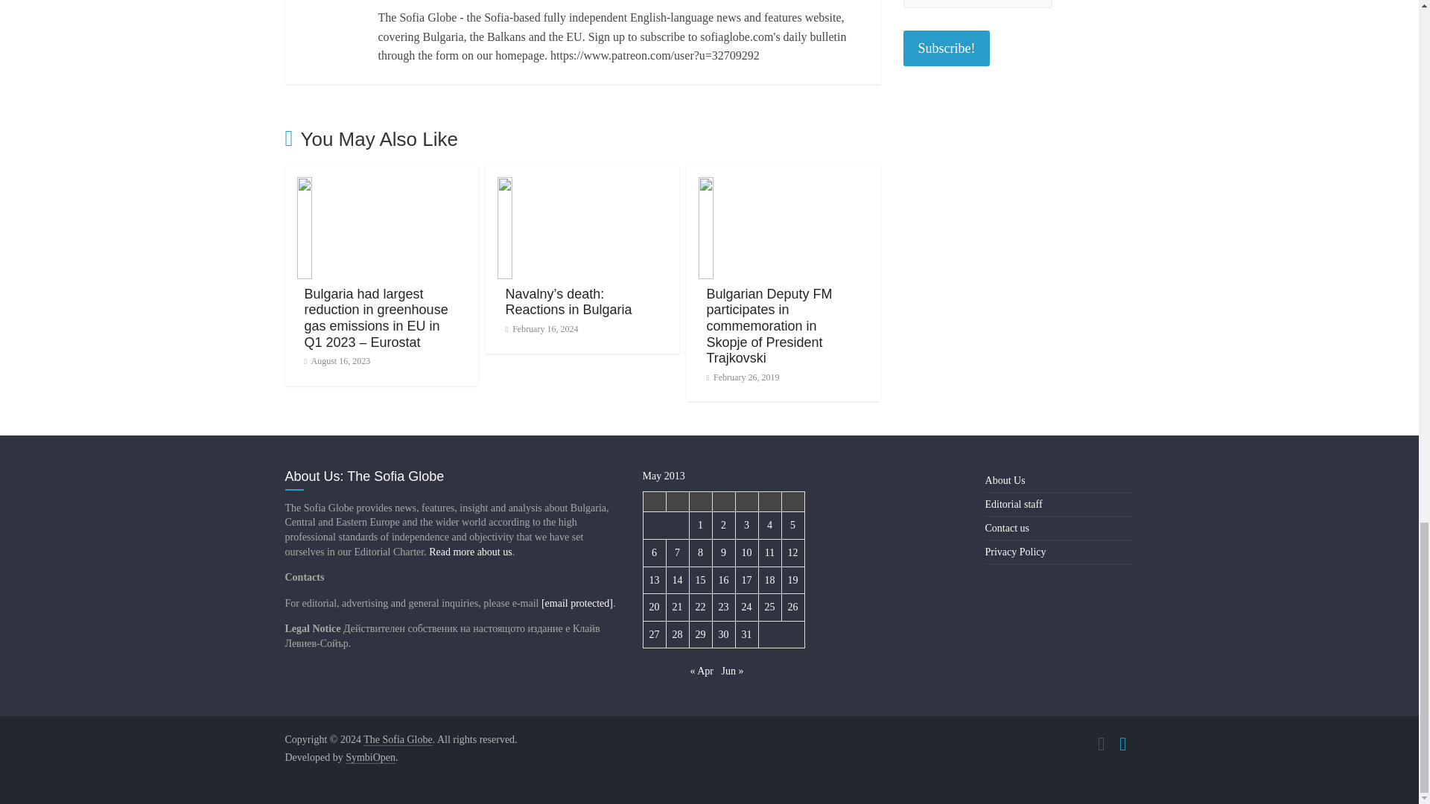 The image size is (1430, 804). I want to click on 7:05 PM, so click(337, 361).